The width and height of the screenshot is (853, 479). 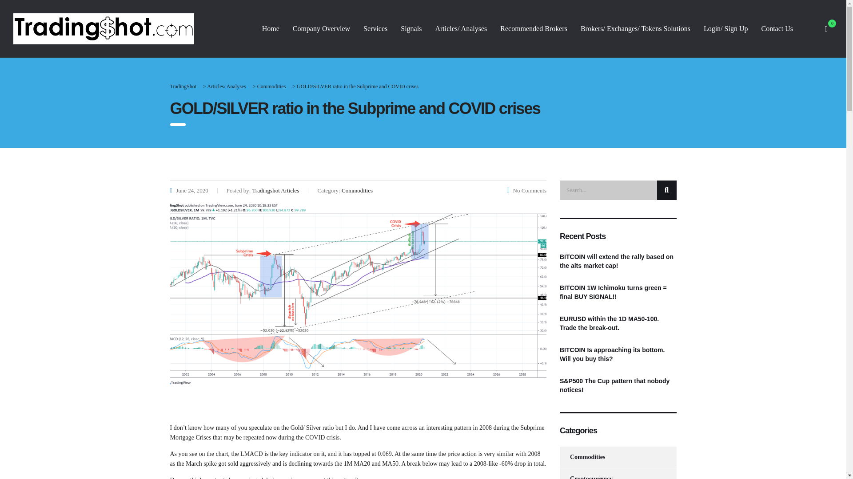 What do you see at coordinates (777, 29) in the screenshot?
I see `Contact Us` at bounding box center [777, 29].